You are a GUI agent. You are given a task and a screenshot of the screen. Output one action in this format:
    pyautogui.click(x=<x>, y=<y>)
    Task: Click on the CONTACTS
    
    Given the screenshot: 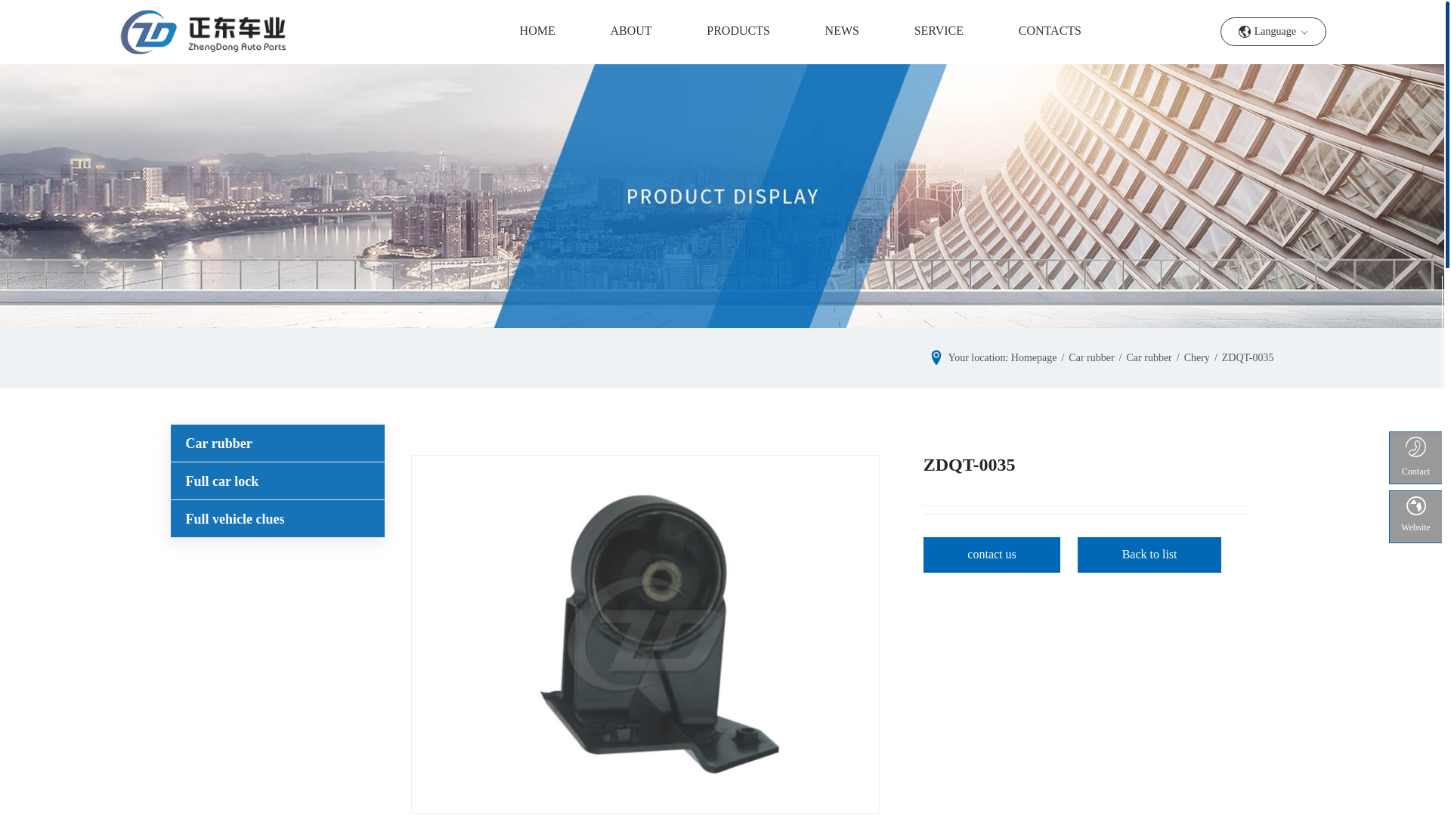 What is the action you would take?
    pyautogui.click(x=1050, y=30)
    